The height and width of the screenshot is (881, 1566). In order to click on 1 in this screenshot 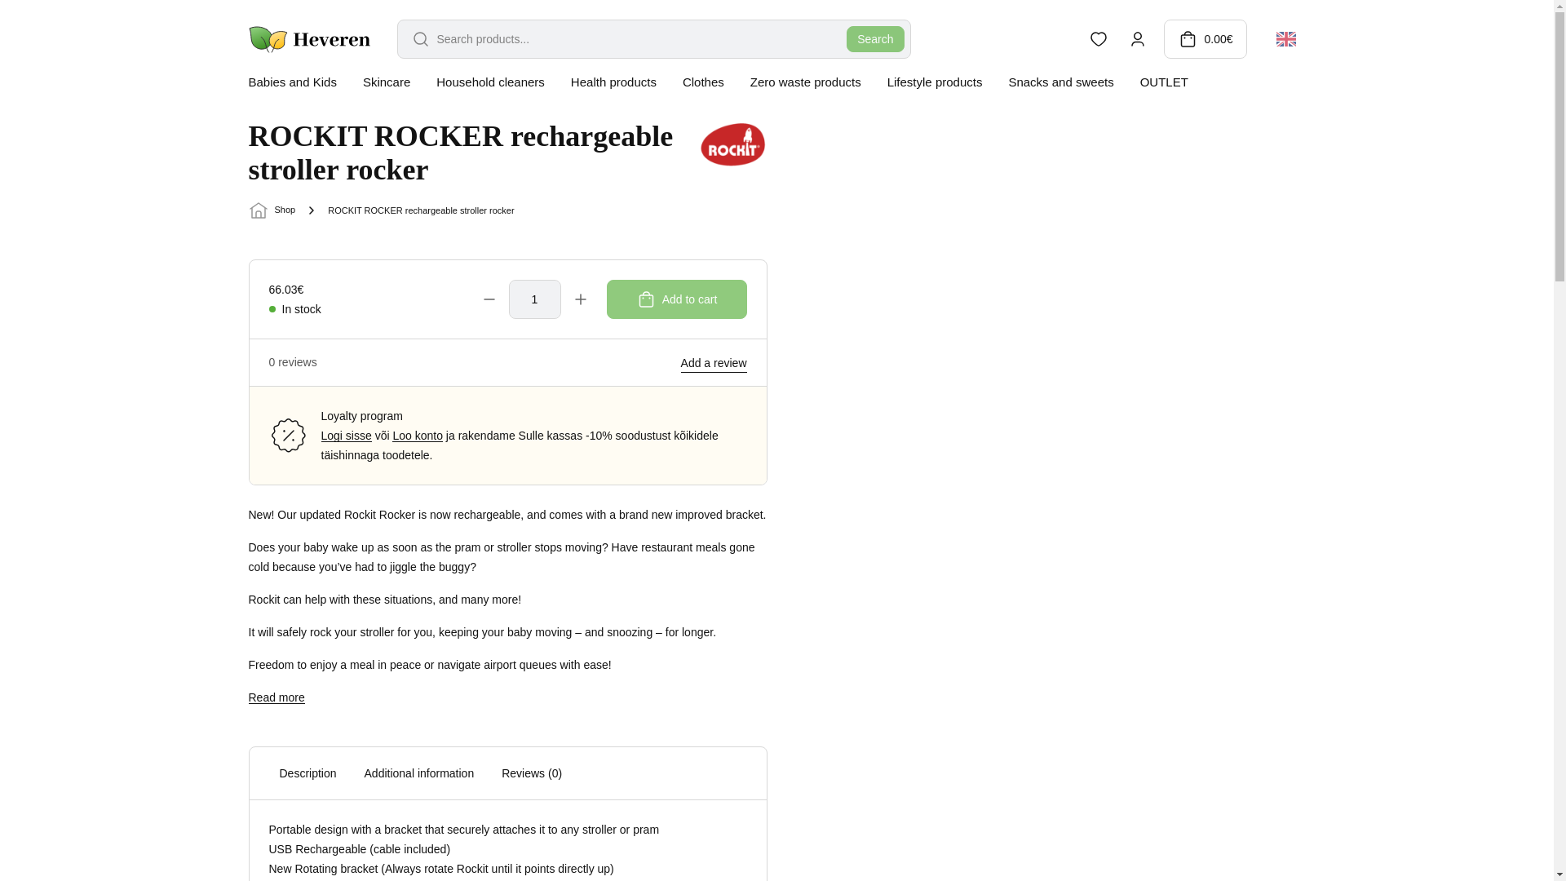, I will do `click(535, 299)`.